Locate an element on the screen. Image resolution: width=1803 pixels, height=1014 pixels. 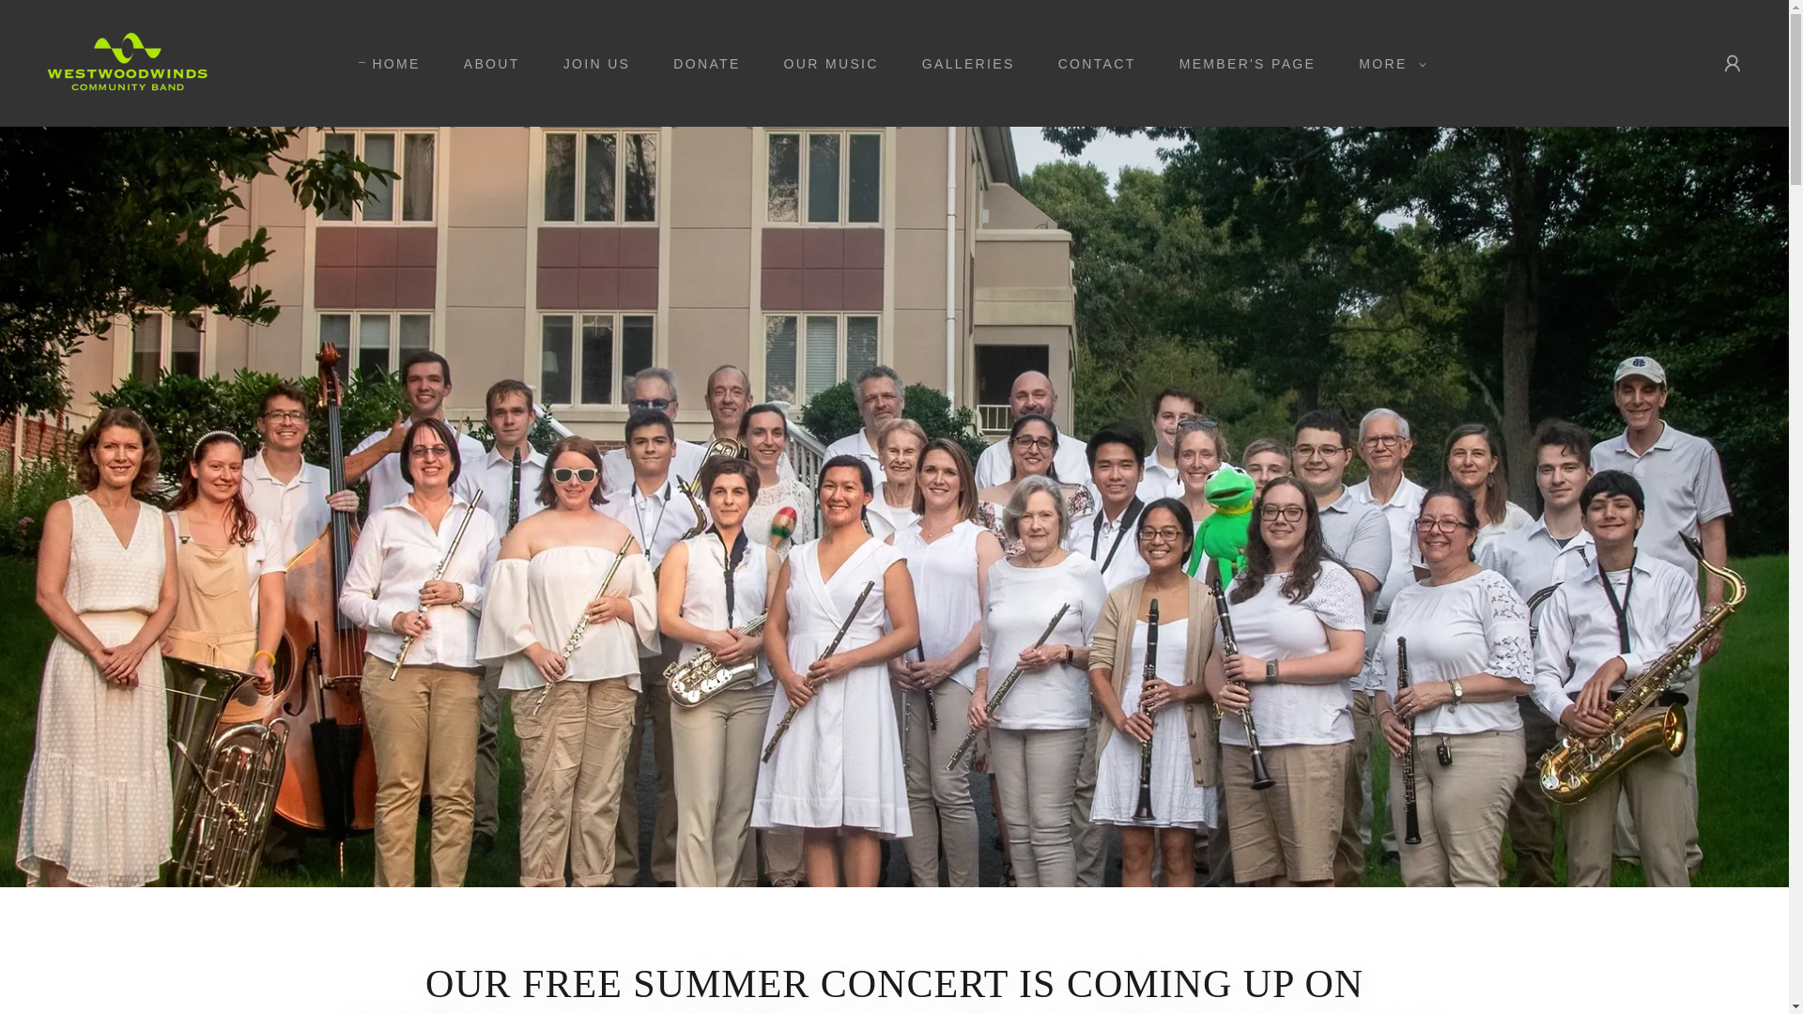
OUR MUSIC is located at coordinates (824, 64).